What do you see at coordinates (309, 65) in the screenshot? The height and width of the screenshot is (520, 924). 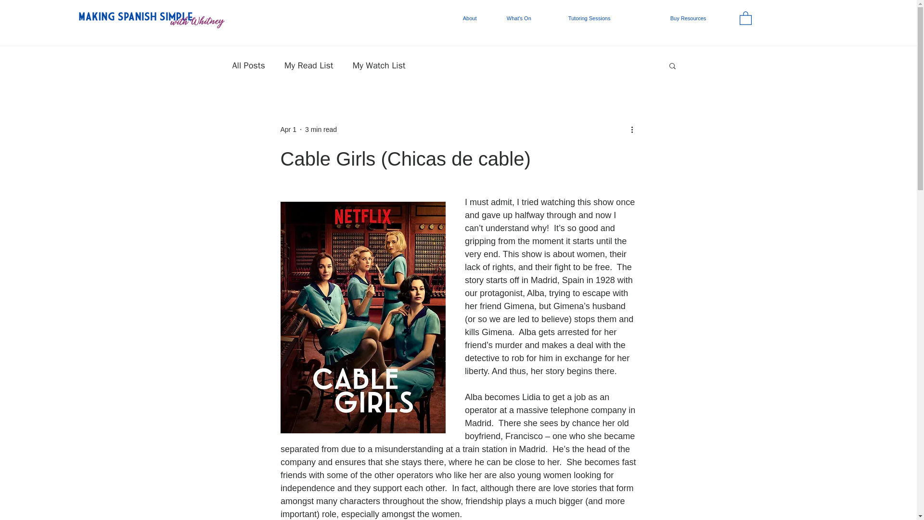 I see `My Read List` at bounding box center [309, 65].